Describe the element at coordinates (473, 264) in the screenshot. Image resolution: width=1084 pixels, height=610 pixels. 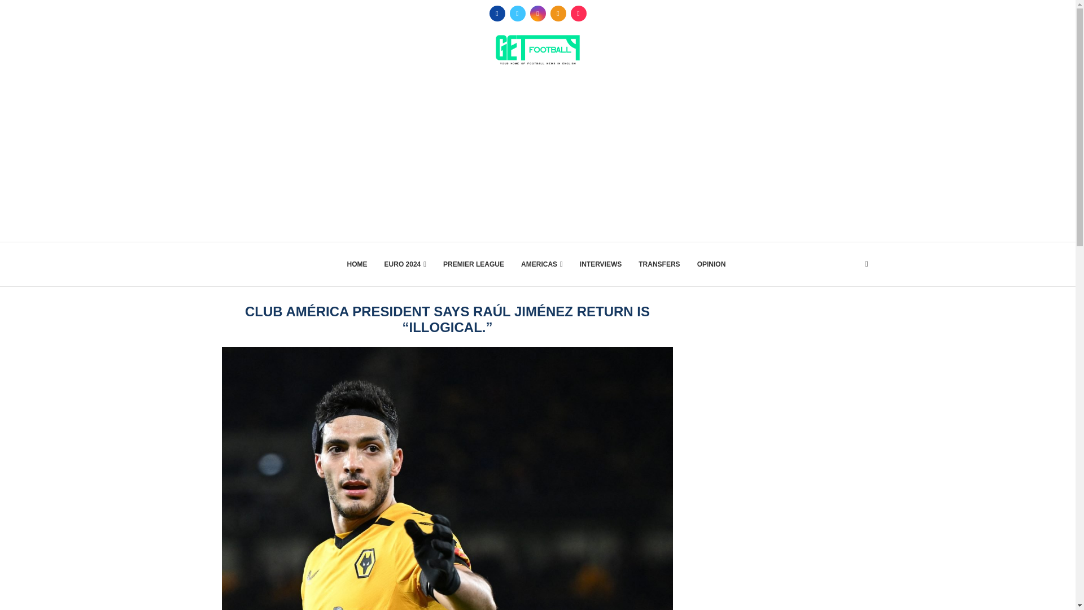
I see `PREMIER LEAGUE` at that location.